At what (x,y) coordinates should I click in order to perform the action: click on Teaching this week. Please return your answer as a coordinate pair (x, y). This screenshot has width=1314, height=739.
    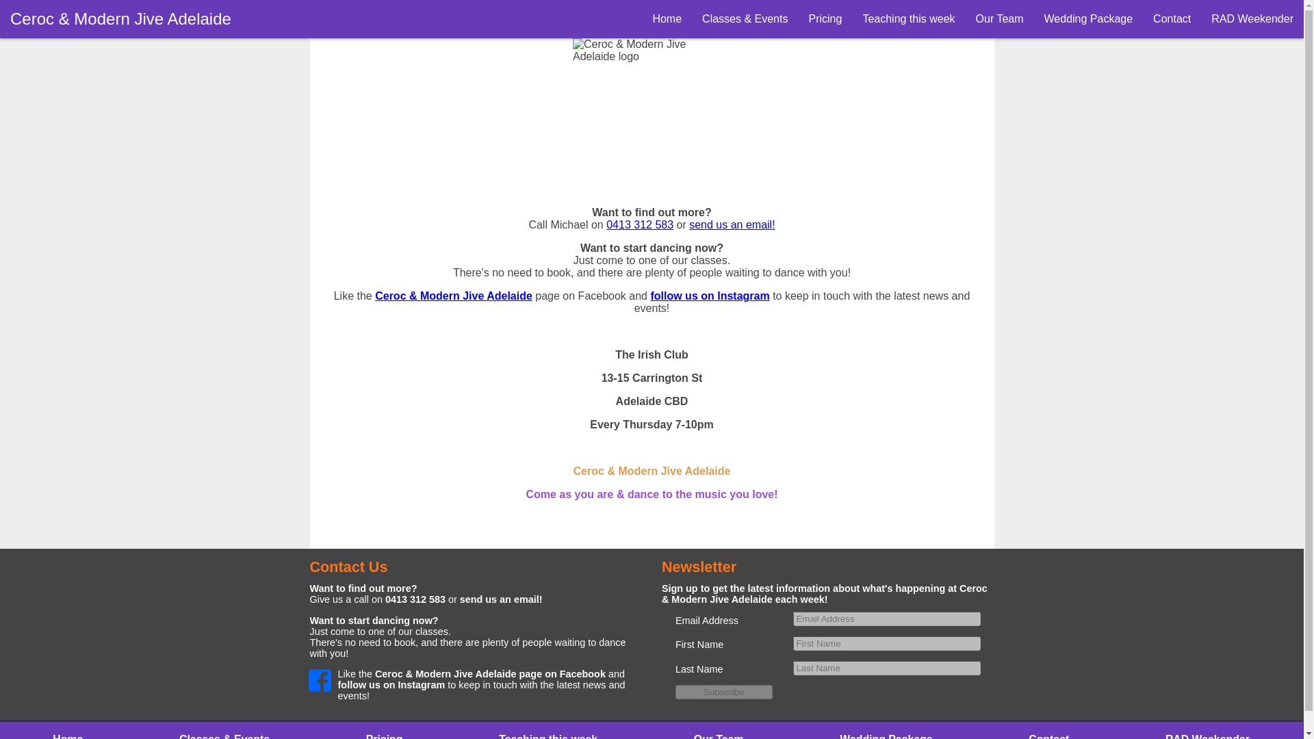
    Looking at the image, I should click on (907, 19).